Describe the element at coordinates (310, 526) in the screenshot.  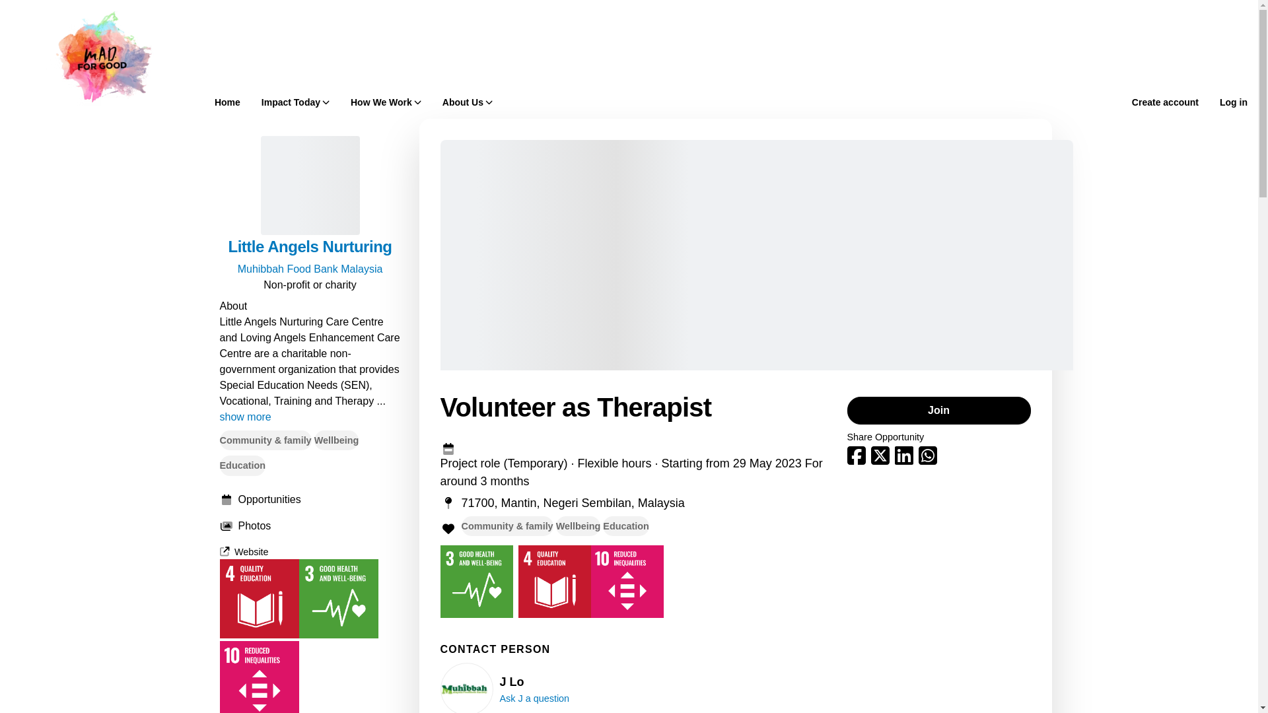
I see `Photos` at that location.